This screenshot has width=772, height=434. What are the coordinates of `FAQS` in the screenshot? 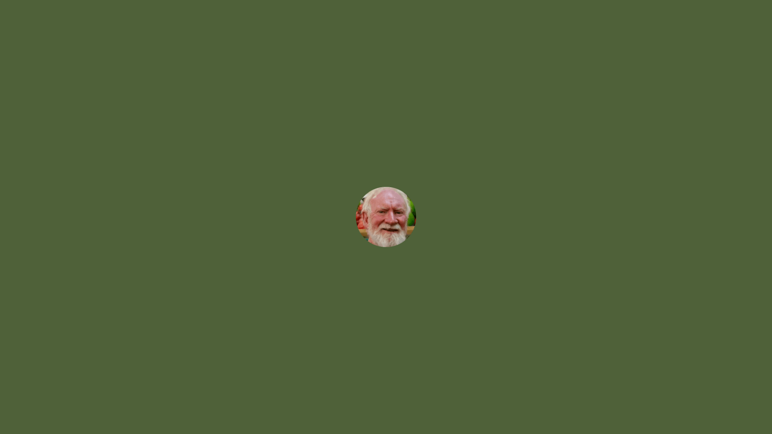 It's located at (521, 19).